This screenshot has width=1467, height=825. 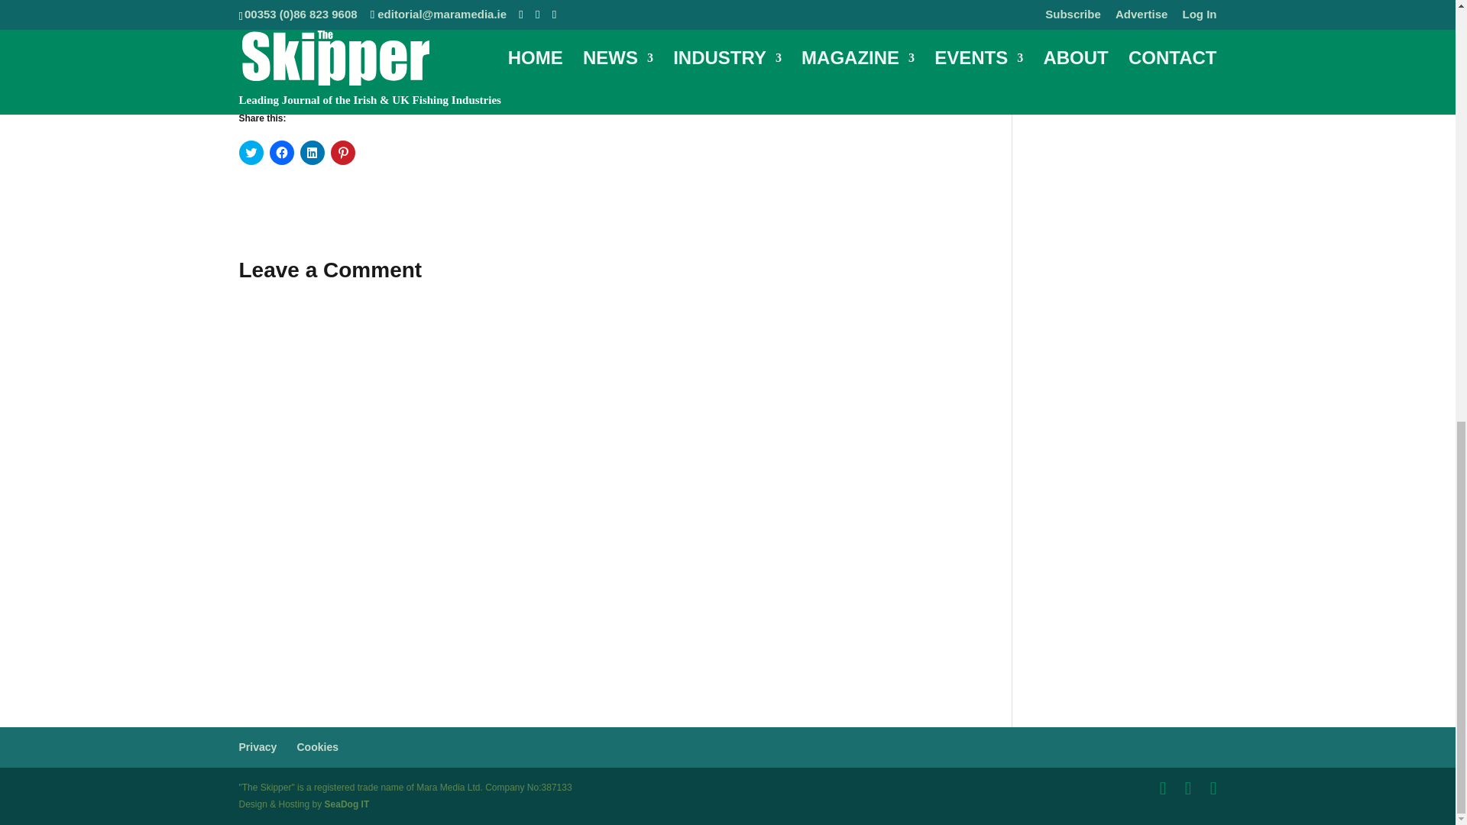 I want to click on Click to share on Pinterest, so click(x=342, y=153).